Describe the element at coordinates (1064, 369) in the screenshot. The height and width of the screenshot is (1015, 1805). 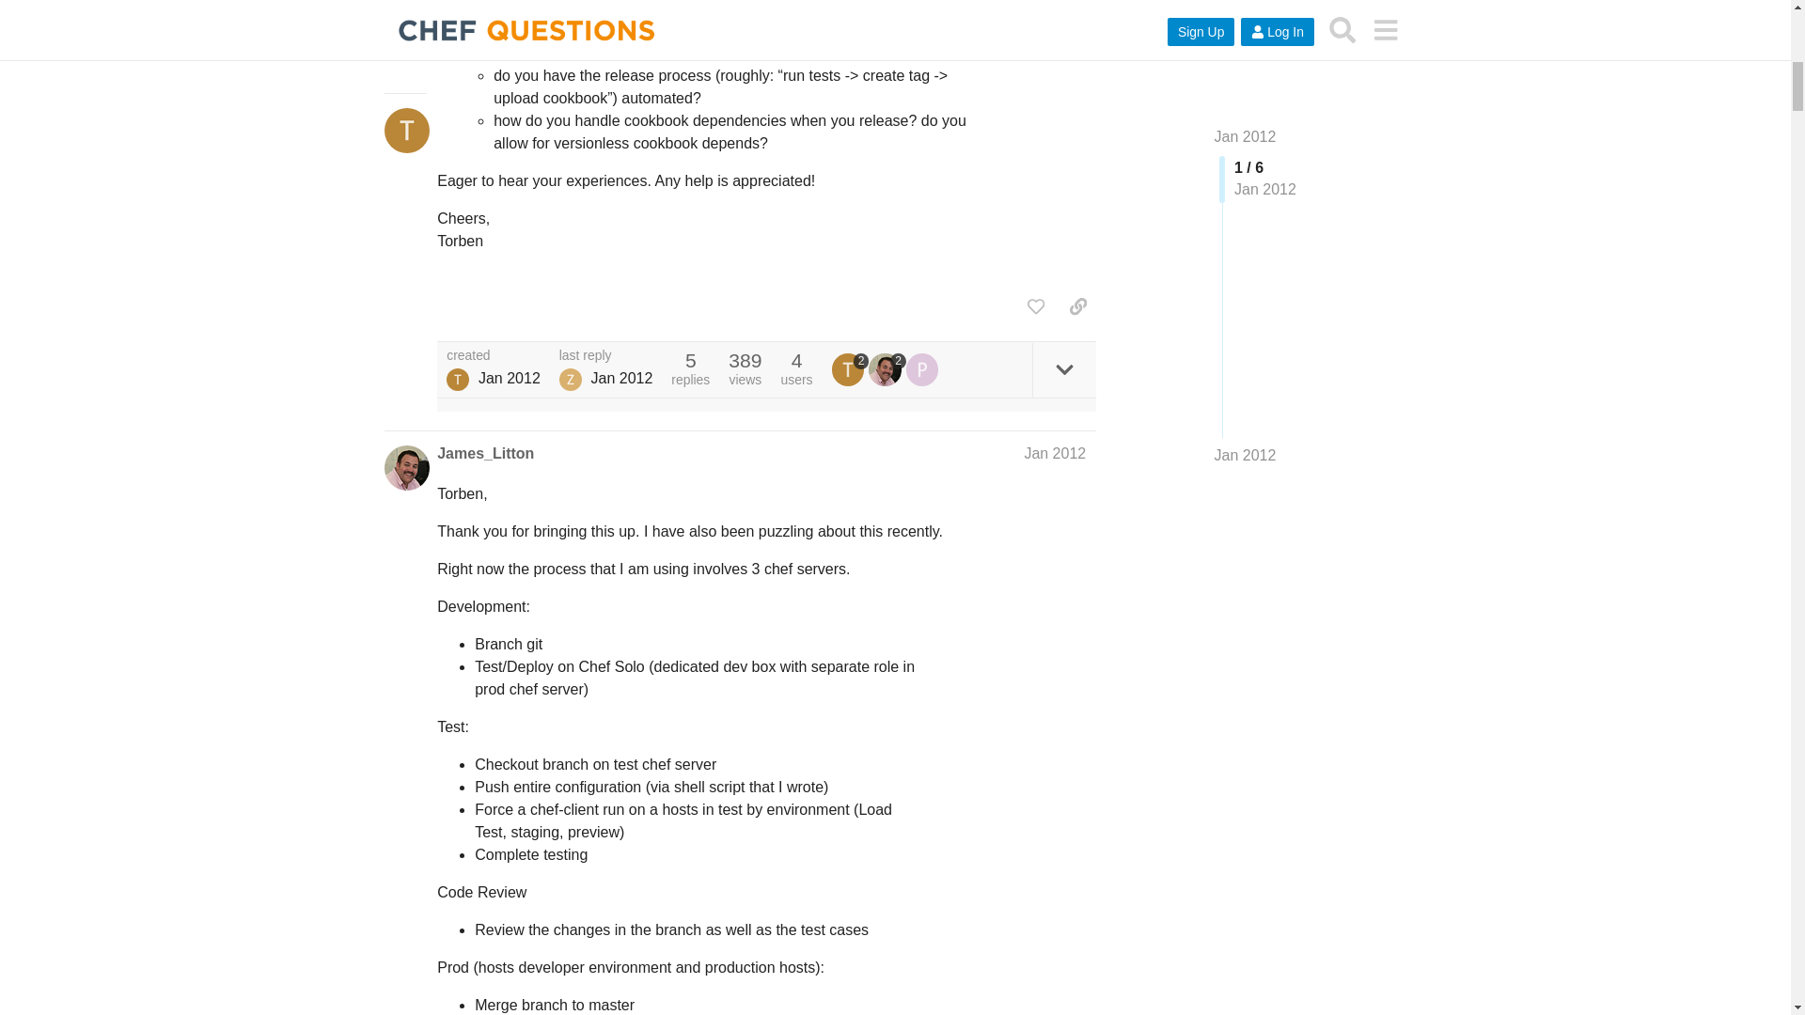
I see `expand topic details` at that location.